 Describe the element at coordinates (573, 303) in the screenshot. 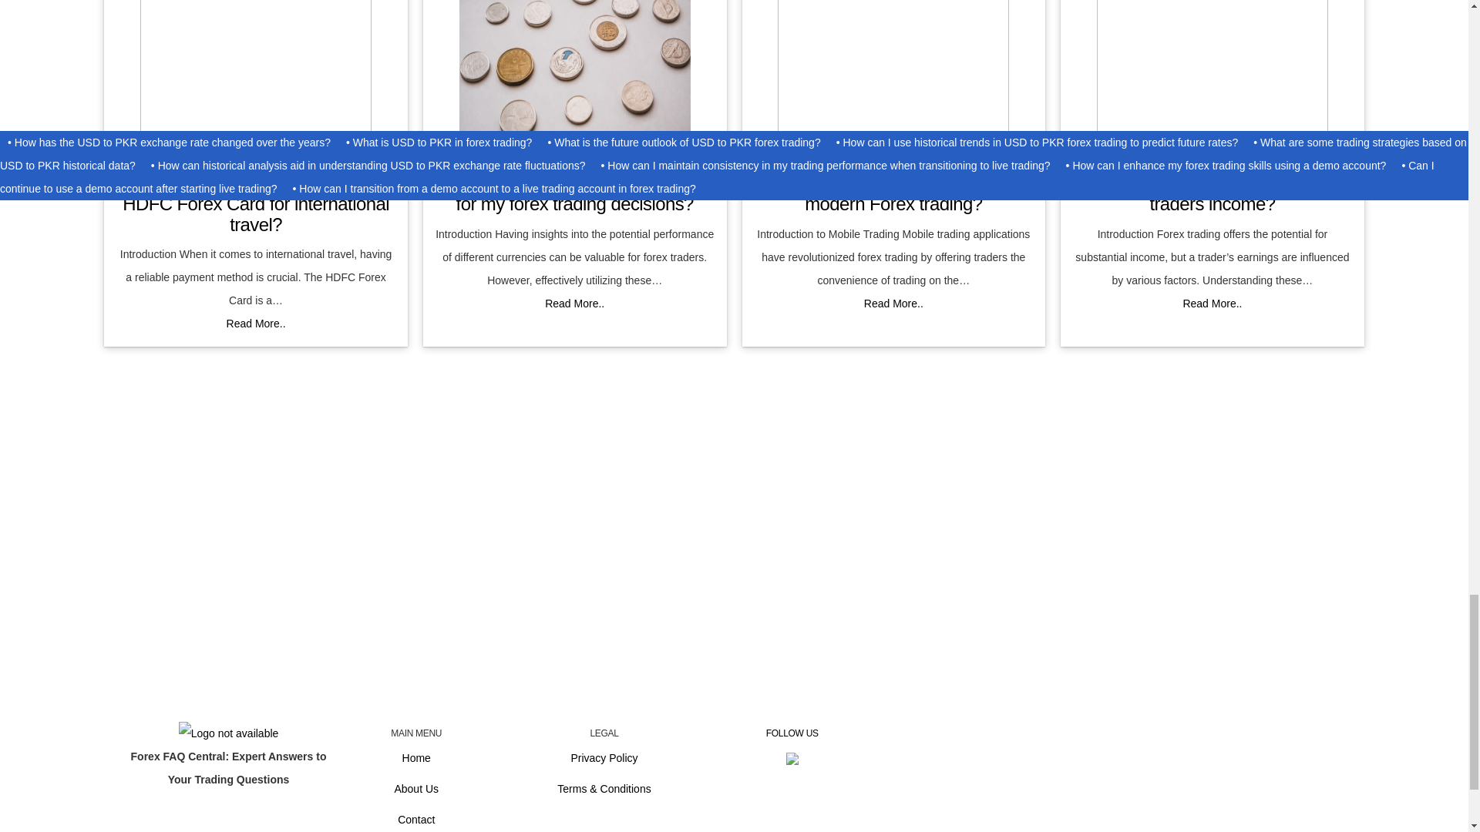

I see `Read More..` at that location.